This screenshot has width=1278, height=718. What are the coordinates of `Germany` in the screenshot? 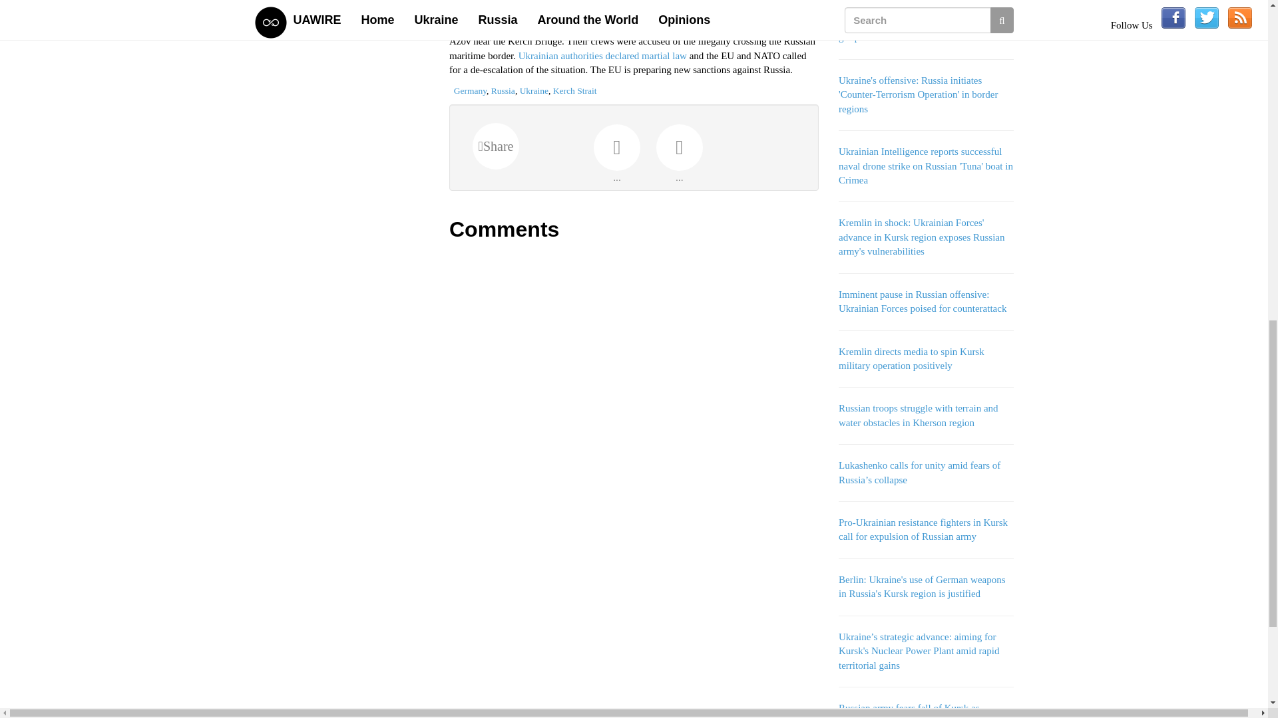 It's located at (470, 90).